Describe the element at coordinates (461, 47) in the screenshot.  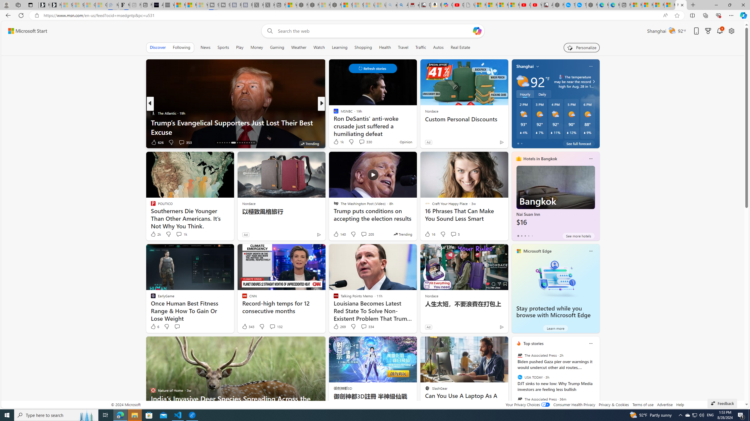
I see `Real Estate` at that location.